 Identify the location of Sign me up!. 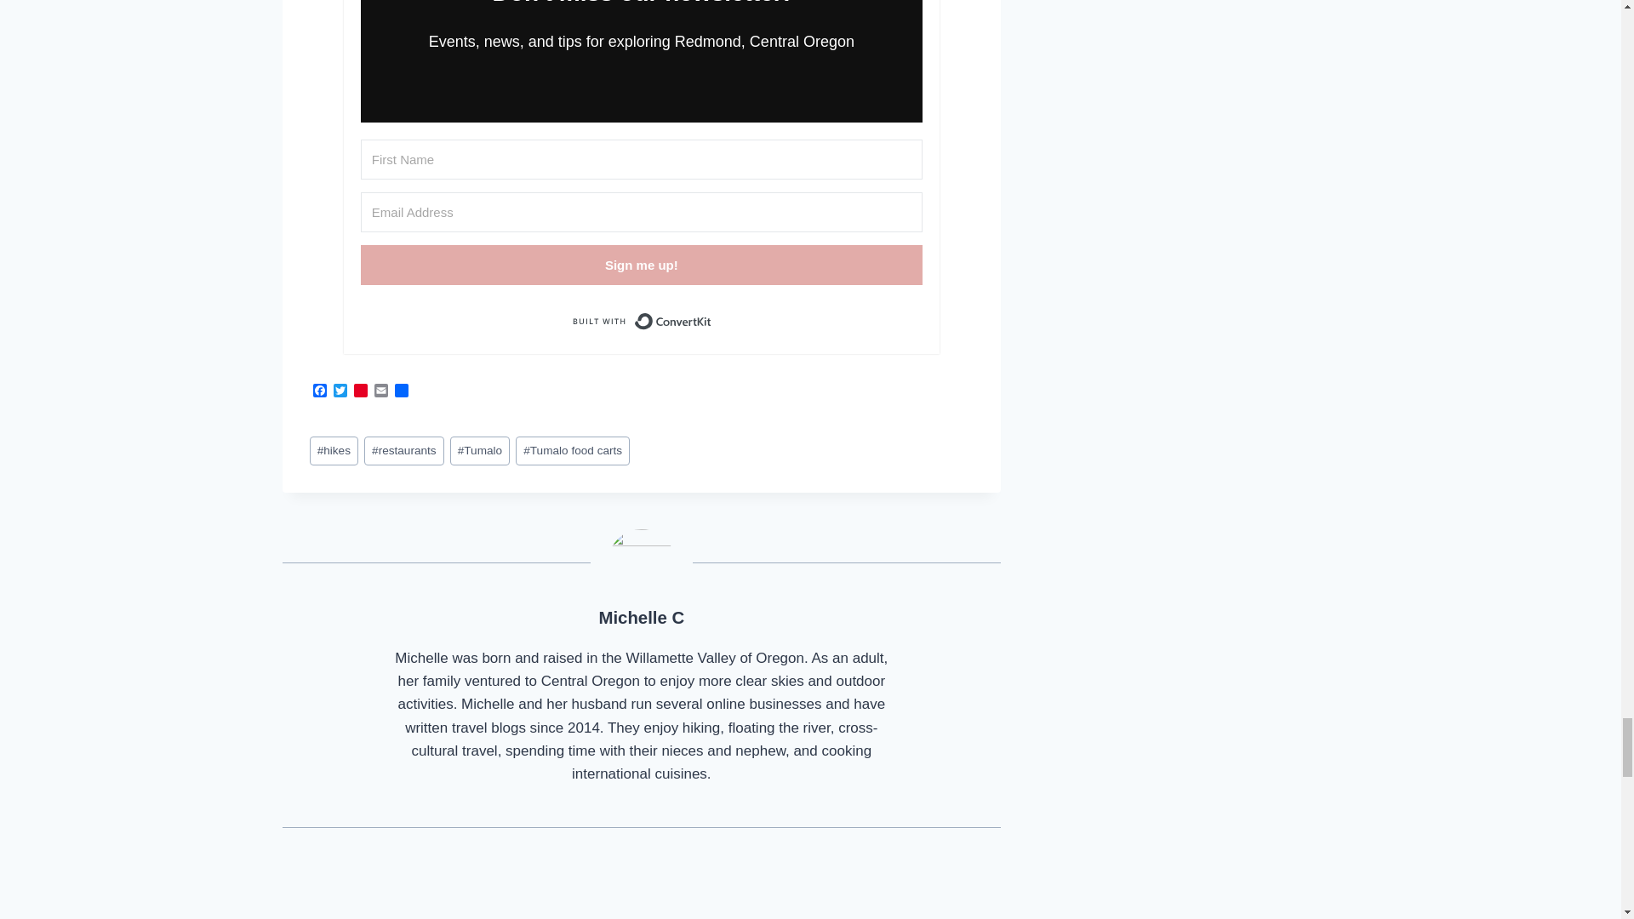
(642, 265).